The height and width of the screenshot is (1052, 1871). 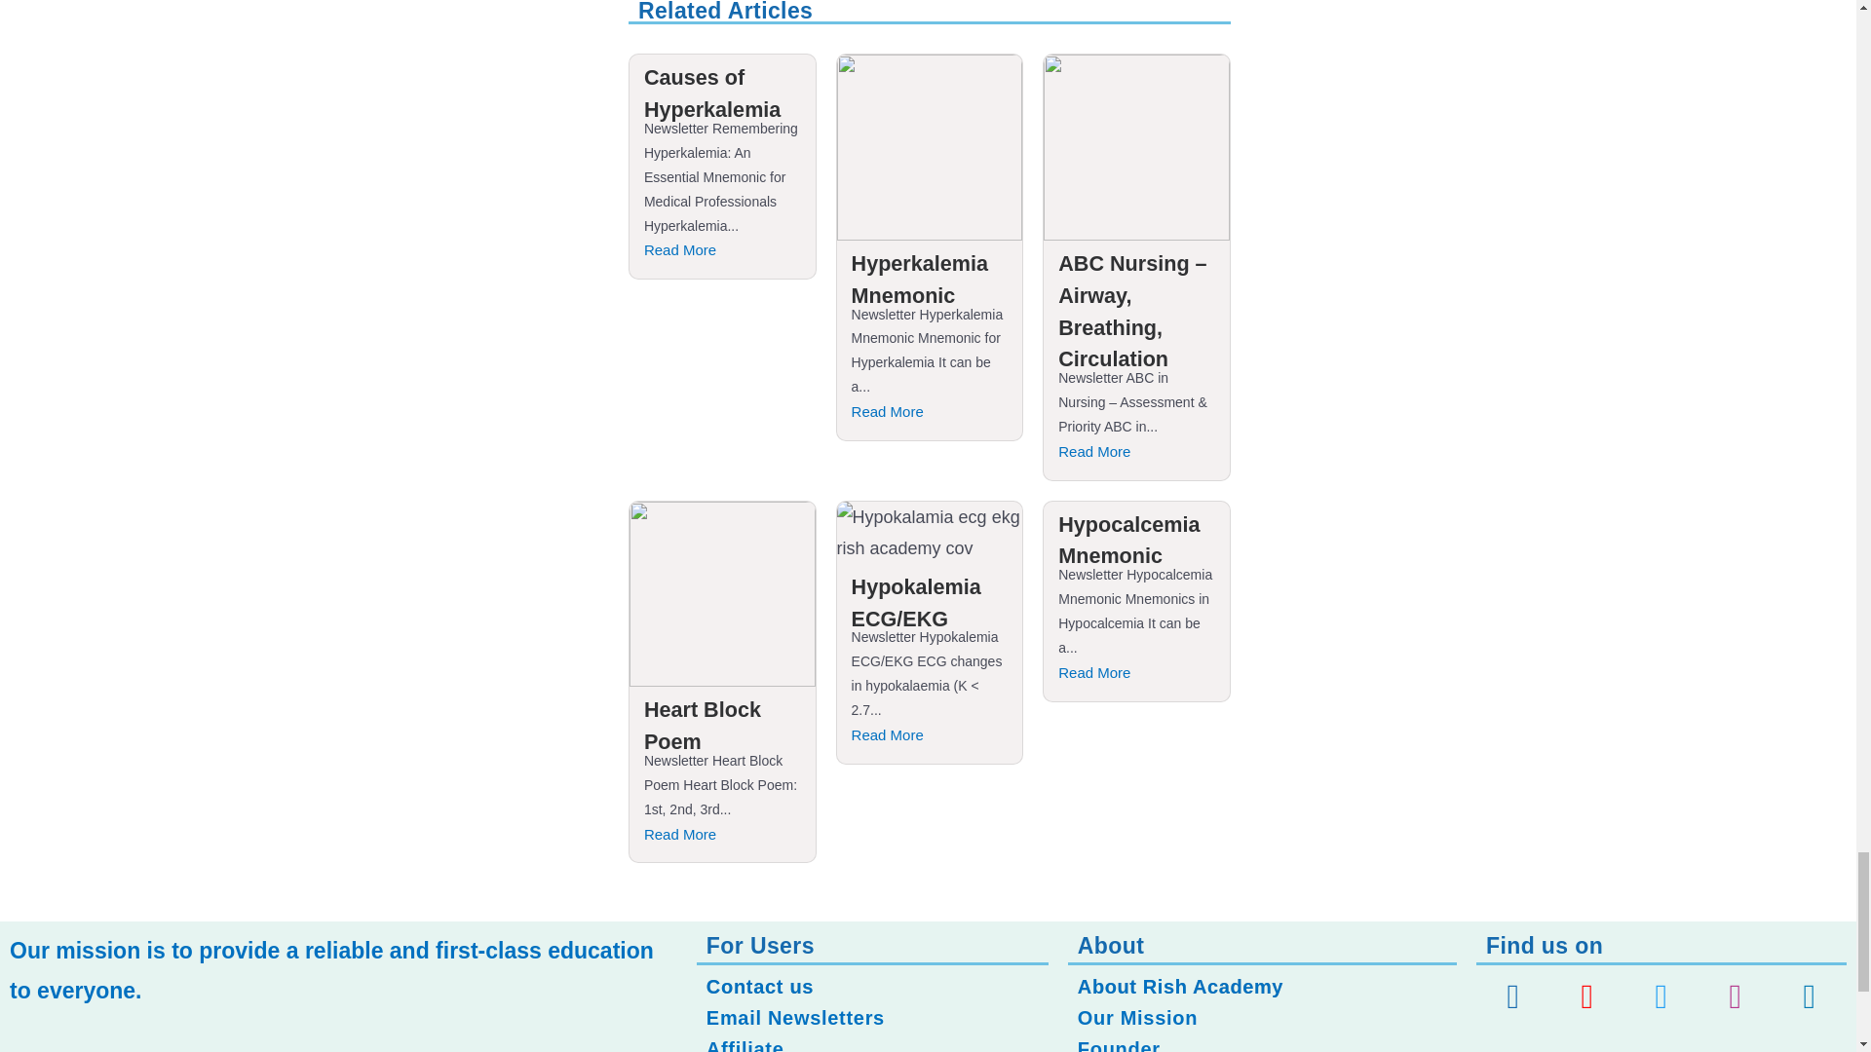 I want to click on Heart Block Poem, so click(x=702, y=726).